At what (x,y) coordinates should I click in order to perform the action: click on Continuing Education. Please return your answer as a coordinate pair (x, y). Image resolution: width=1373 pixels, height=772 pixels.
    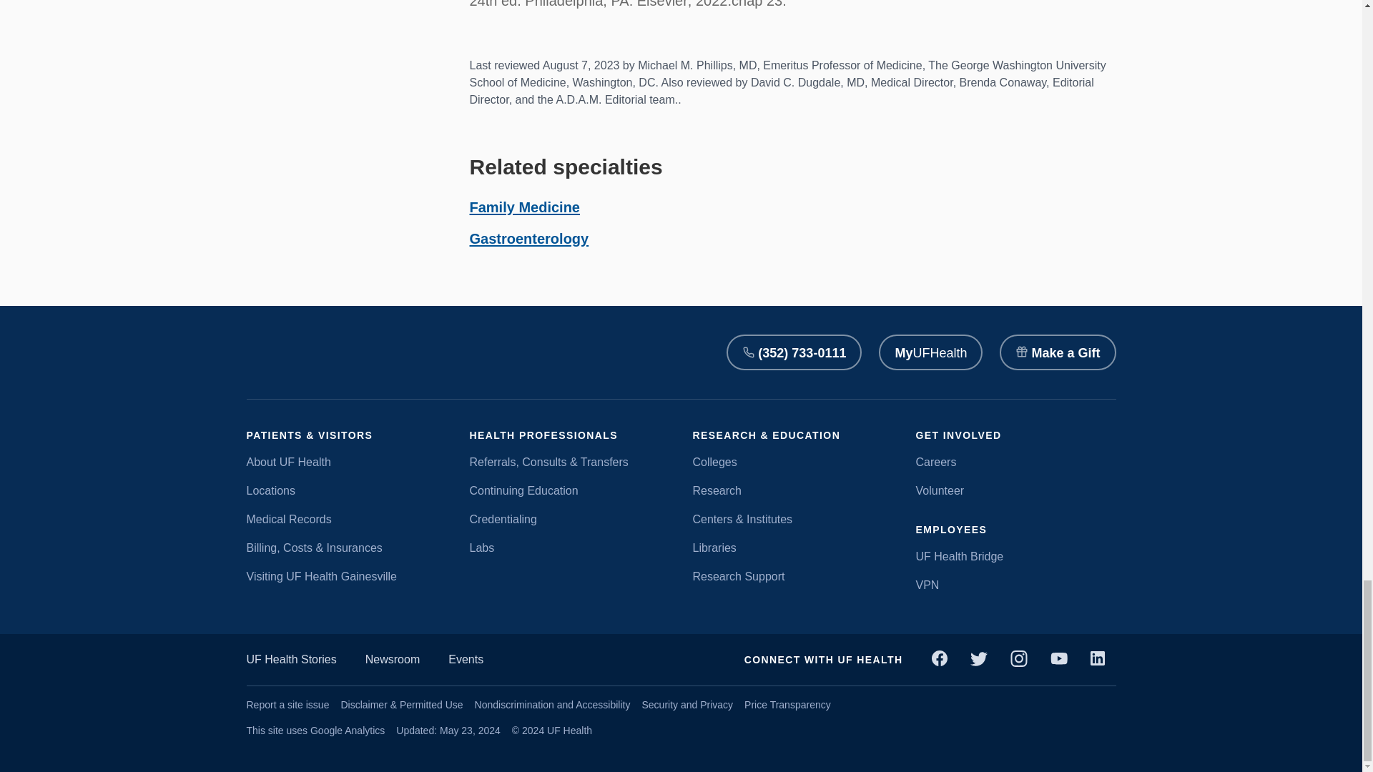
    Looking at the image, I should click on (569, 490).